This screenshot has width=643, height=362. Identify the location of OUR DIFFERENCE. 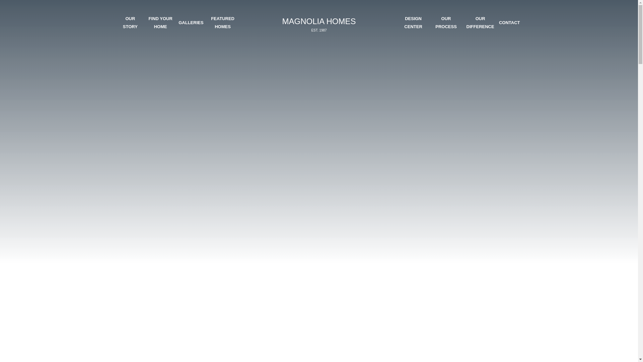
(480, 22).